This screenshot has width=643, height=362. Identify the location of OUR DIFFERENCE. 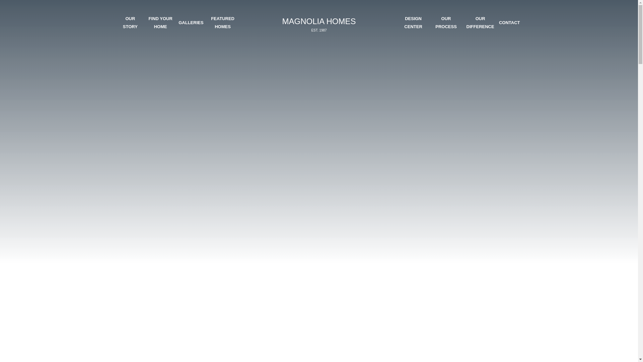
(480, 22).